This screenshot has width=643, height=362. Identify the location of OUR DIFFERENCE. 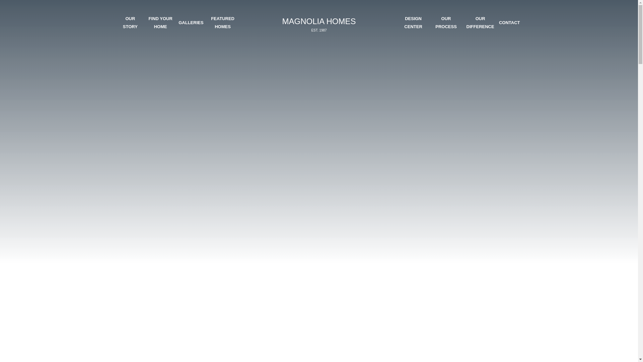
(480, 22).